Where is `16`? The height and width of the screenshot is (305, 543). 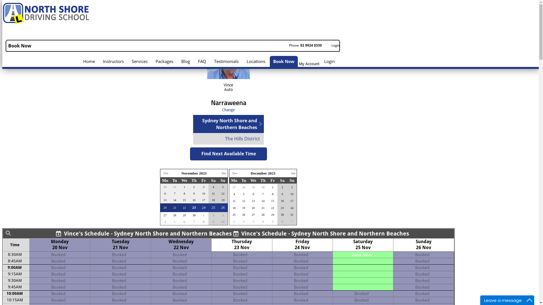 16 is located at coordinates (282, 201).